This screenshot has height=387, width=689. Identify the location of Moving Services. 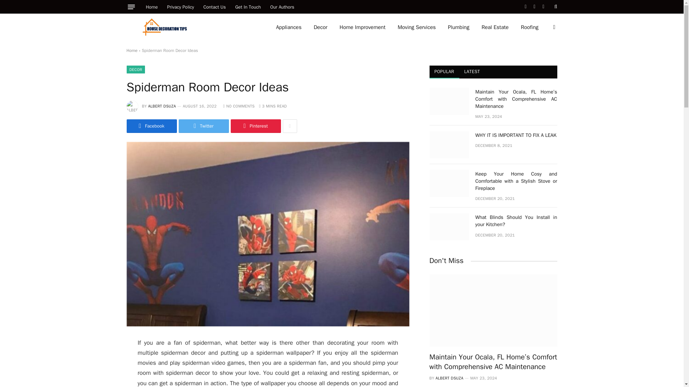
(416, 27).